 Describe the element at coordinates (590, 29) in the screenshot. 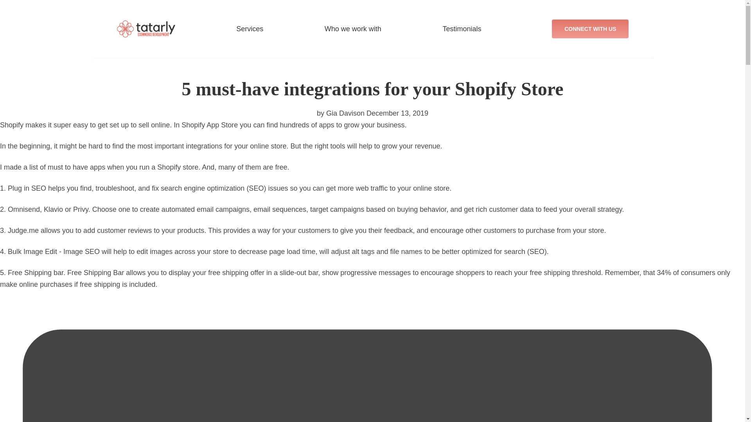

I see `CONNECT WITH US` at that location.